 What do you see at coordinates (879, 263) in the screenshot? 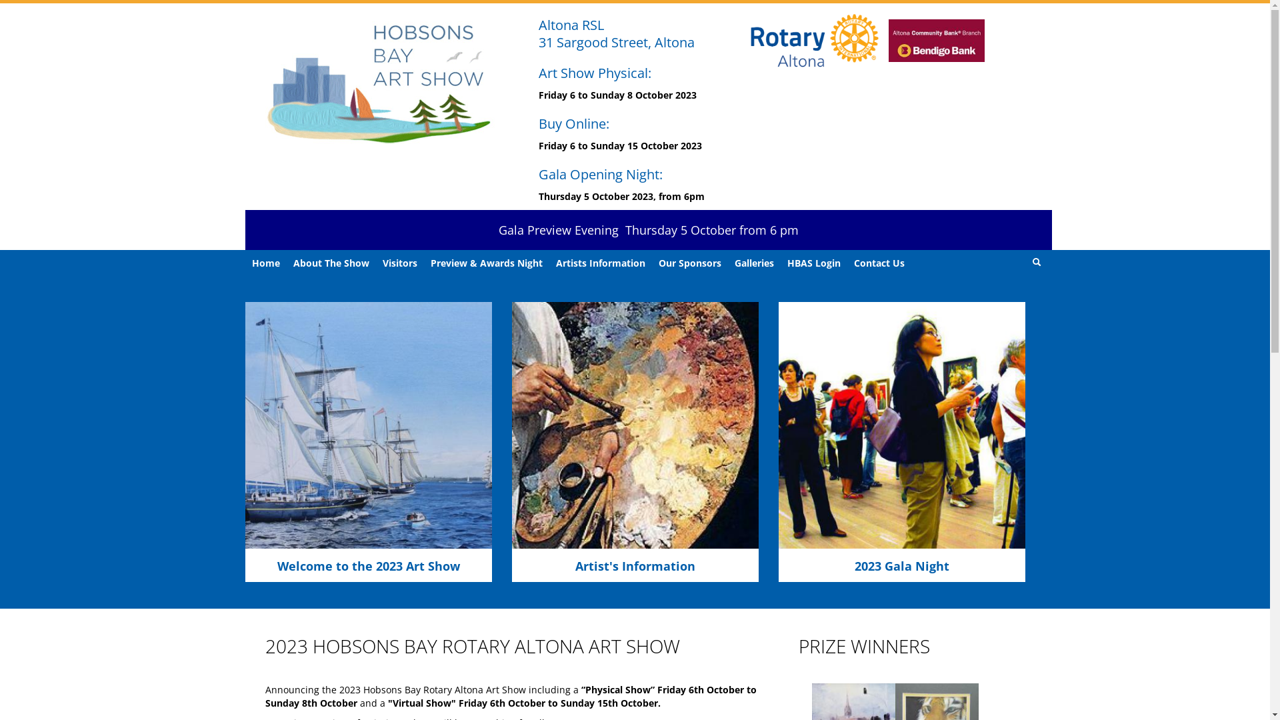
I see `Contact Us` at bounding box center [879, 263].